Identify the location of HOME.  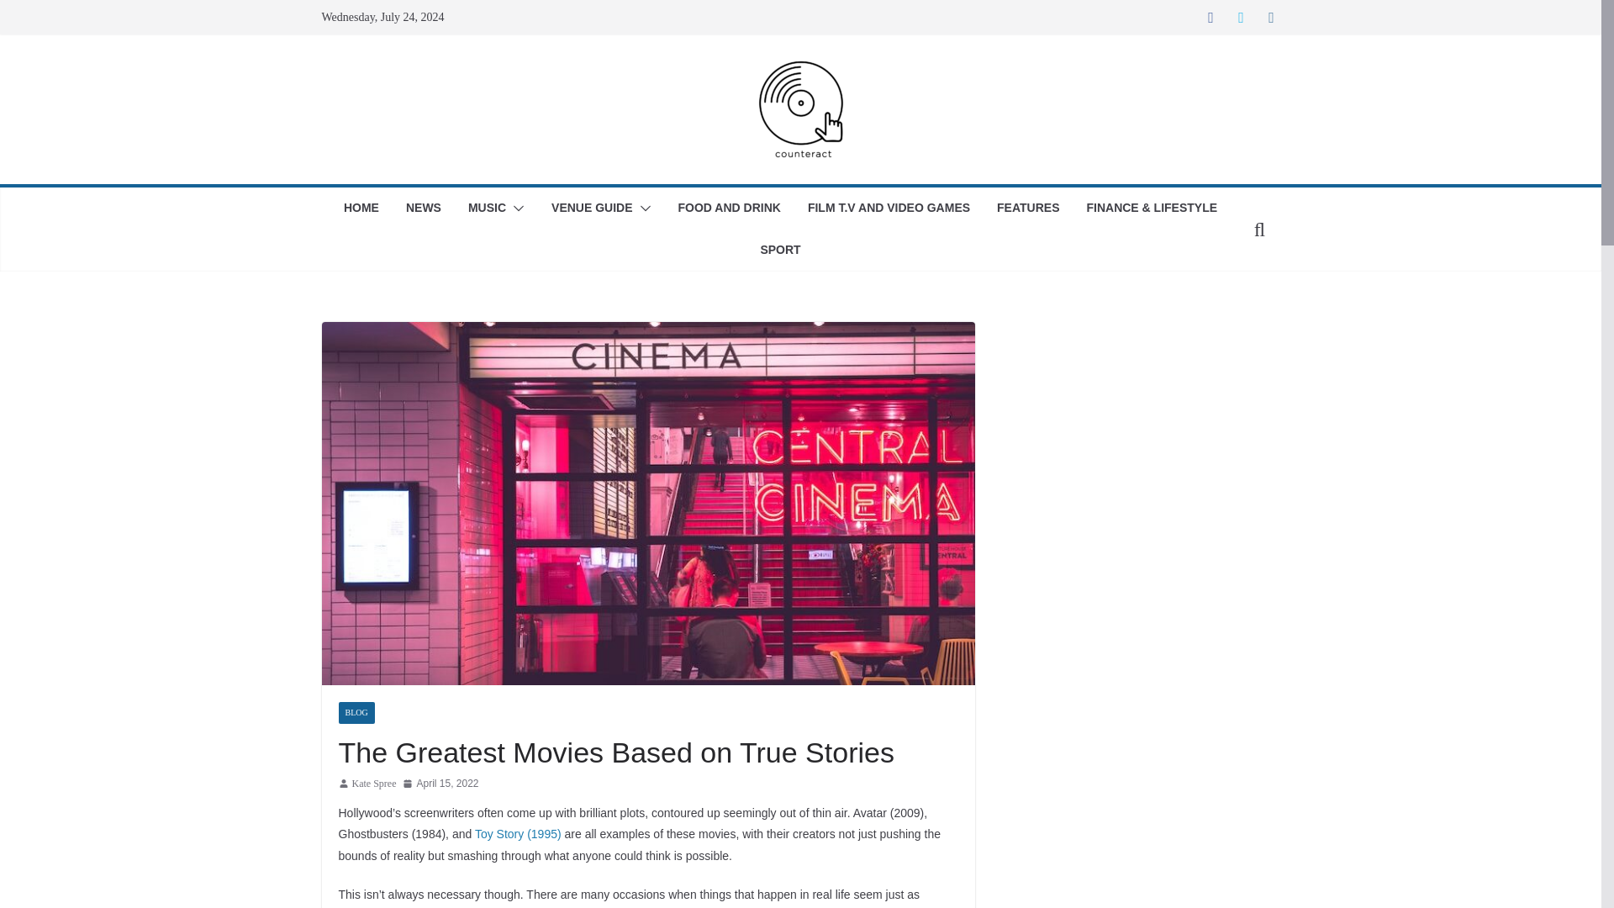
(361, 209).